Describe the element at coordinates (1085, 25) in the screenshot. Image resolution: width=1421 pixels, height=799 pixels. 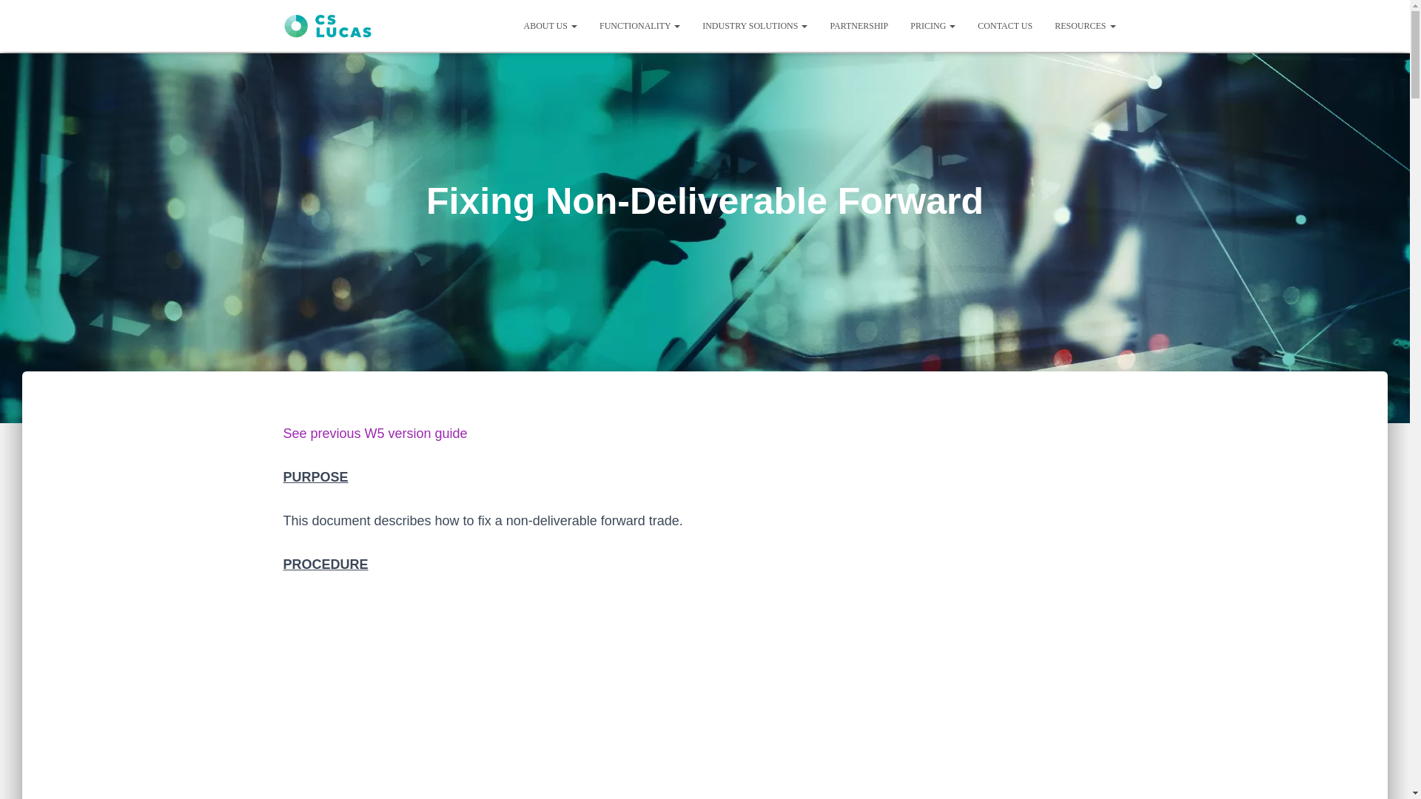
I see `RESOURCES` at that location.